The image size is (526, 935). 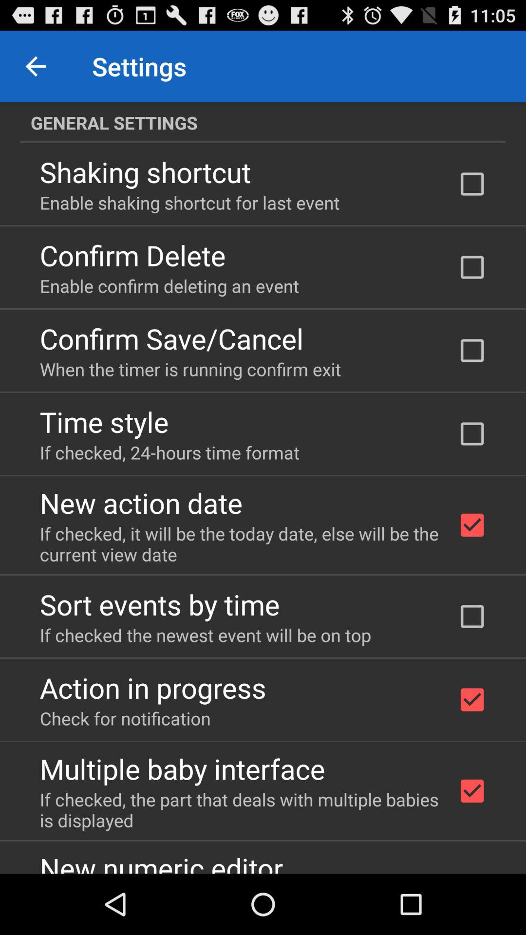 What do you see at coordinates (36, 66) in the screenshot?
I see `press item to the left of the settings item` at bounding box center [36, 66].